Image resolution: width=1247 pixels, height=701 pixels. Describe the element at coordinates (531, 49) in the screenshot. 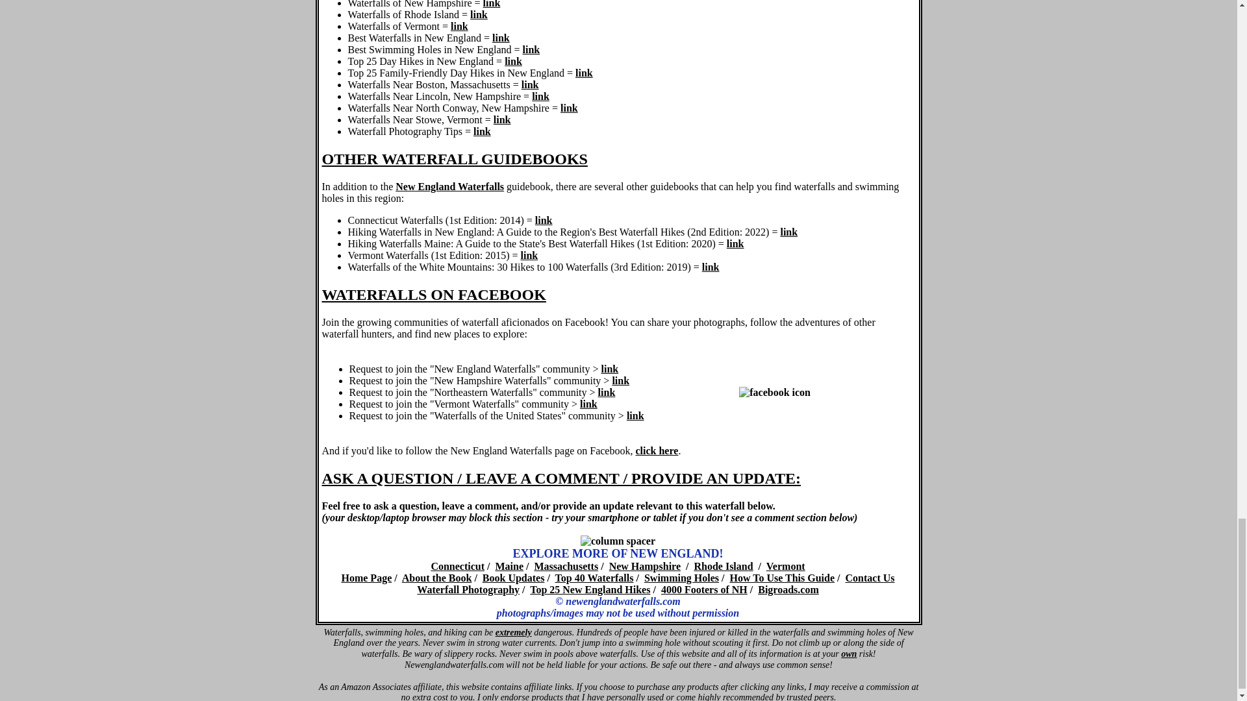

I see `link` at that location.